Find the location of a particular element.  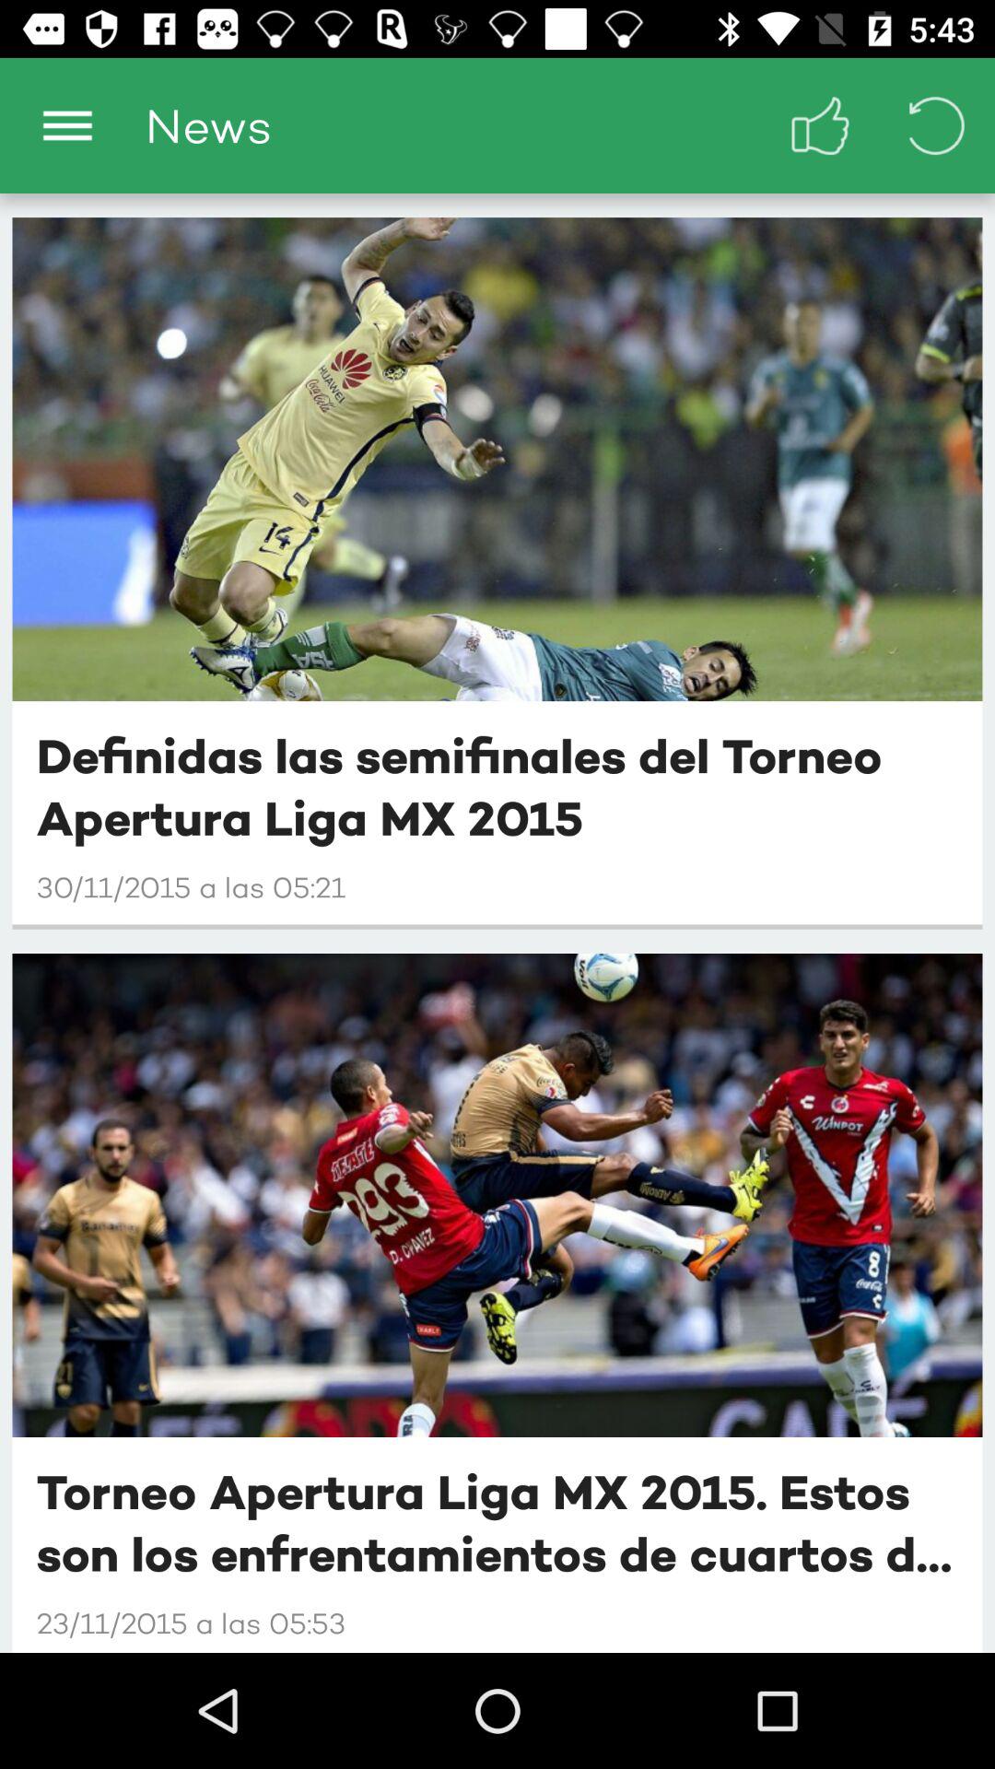

open item to the right of news item is located at coordinates (820, 125).